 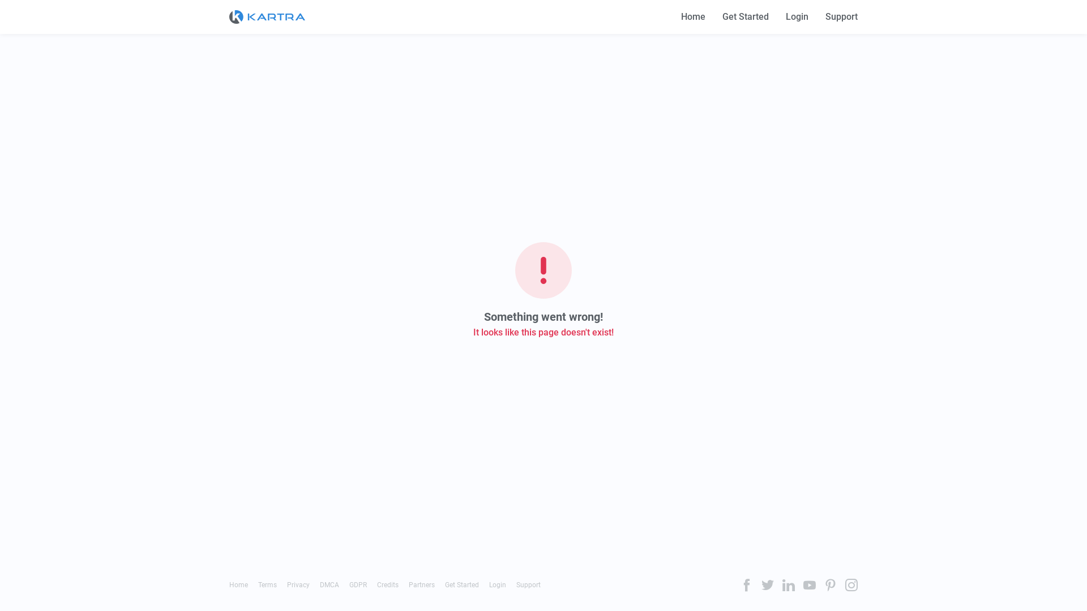 What do you see at coordinates (239, 585) in the screenshot?
I see `Home` at bounding box center [239, 585].